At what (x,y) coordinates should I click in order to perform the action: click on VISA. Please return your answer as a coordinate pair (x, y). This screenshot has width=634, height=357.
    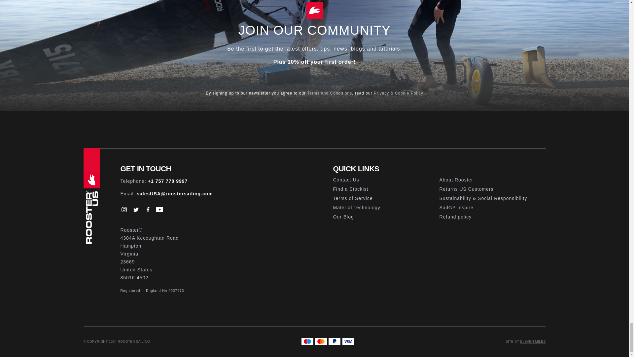
    Looking at the image, I should click on (348, 341).